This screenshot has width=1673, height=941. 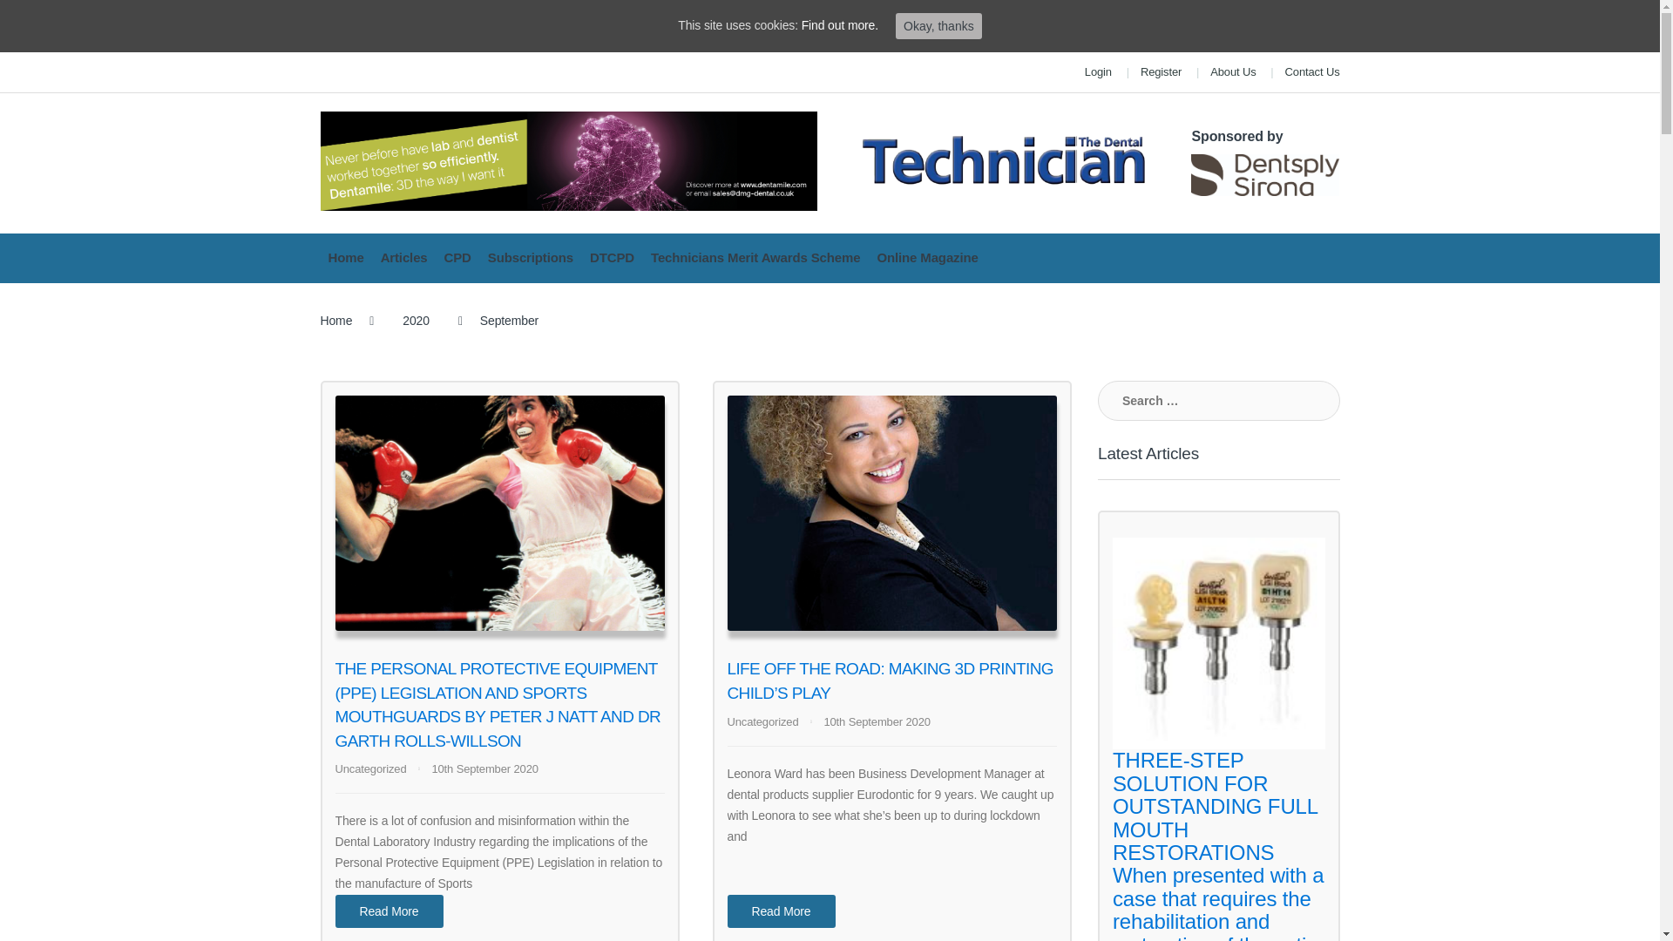 I want to click on Subscriptions, so click(x=532, y=258).